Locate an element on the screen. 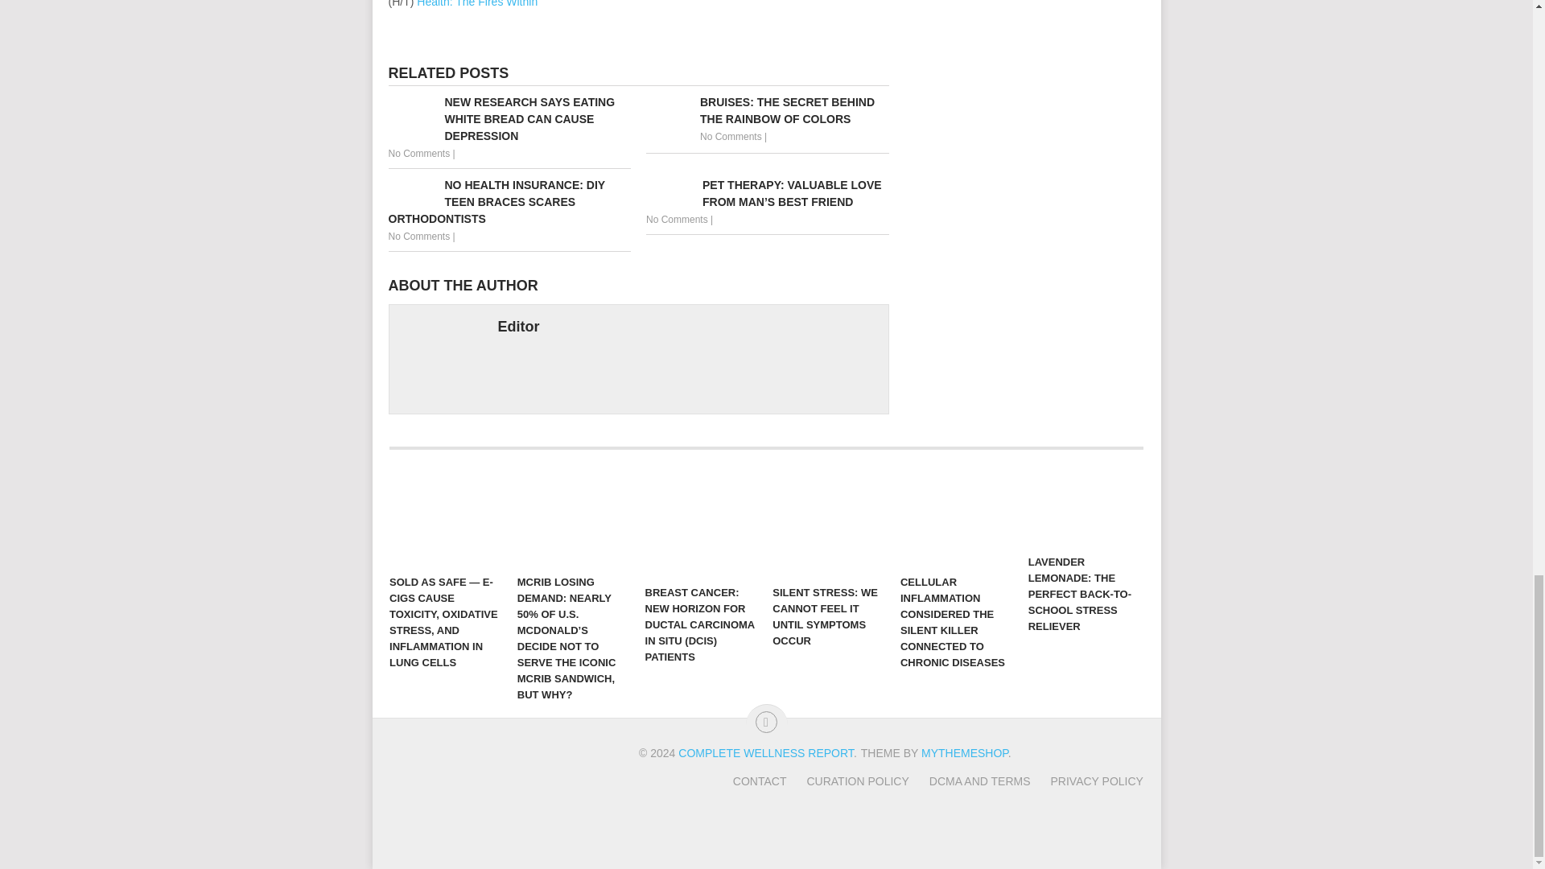 This screenshot has height=869, width=1545. No Comments is located at coordinates (676, 219).